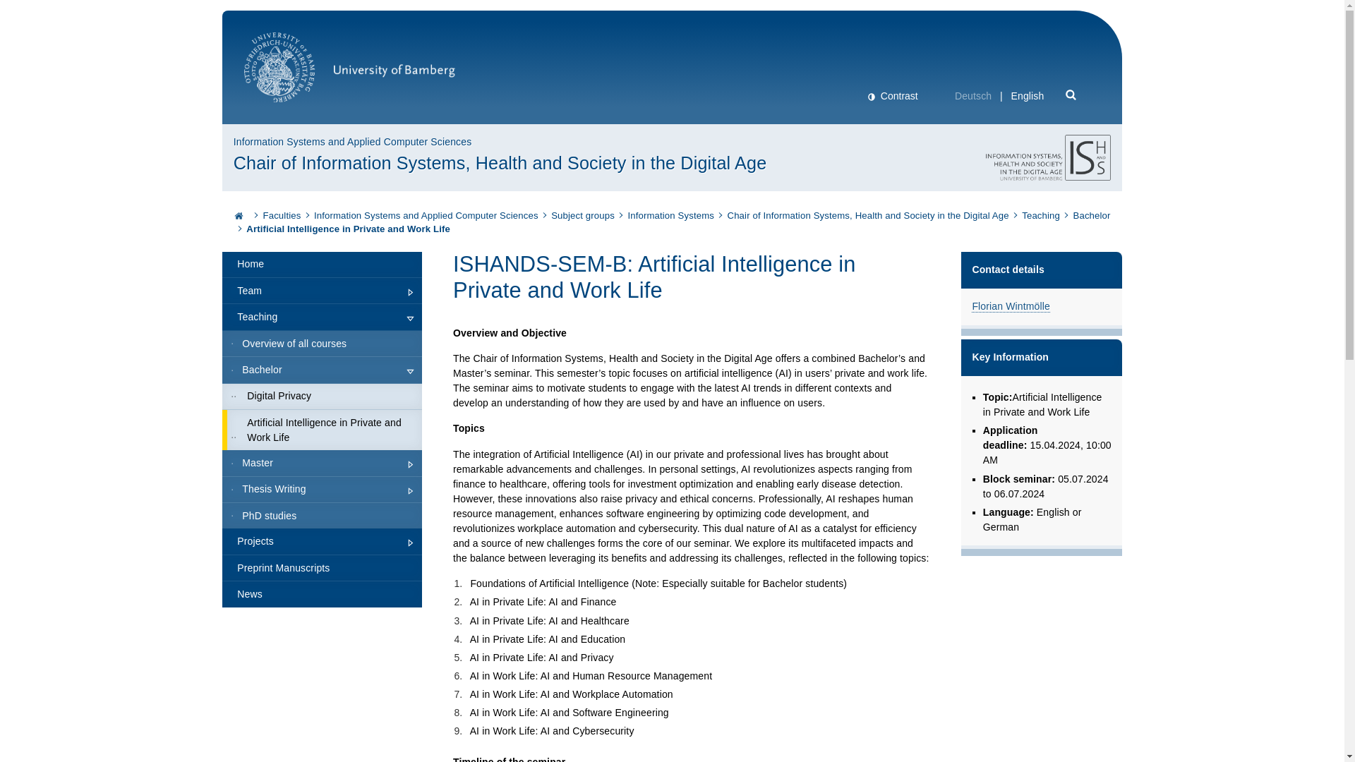  What do you see at coordinates (670, 216) in the screenshot?
I see `Information Systems` at bounding box center [670, 216].